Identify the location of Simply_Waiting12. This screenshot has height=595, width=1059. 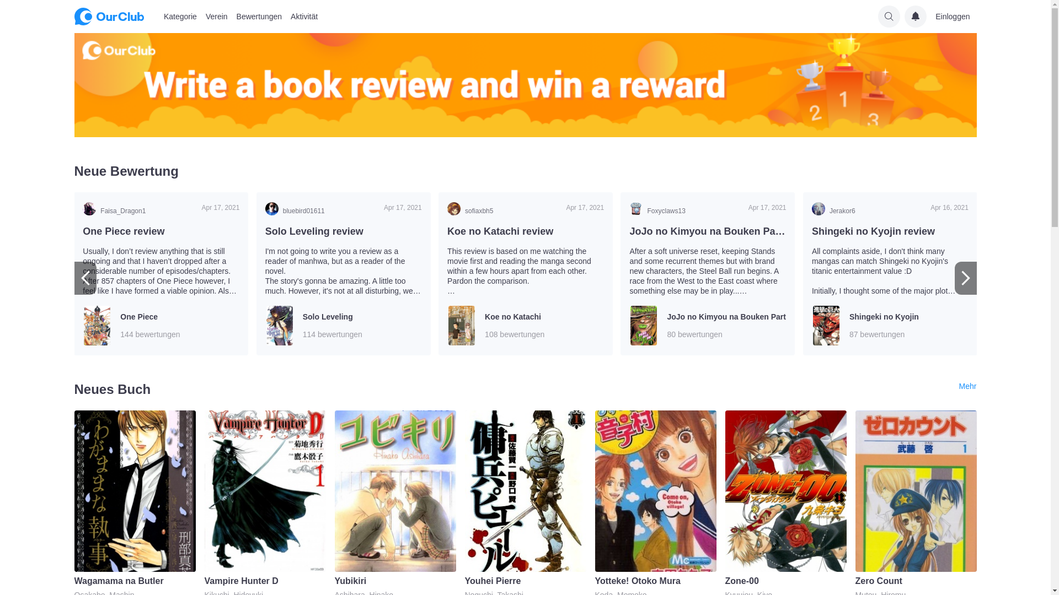
(322, 209).